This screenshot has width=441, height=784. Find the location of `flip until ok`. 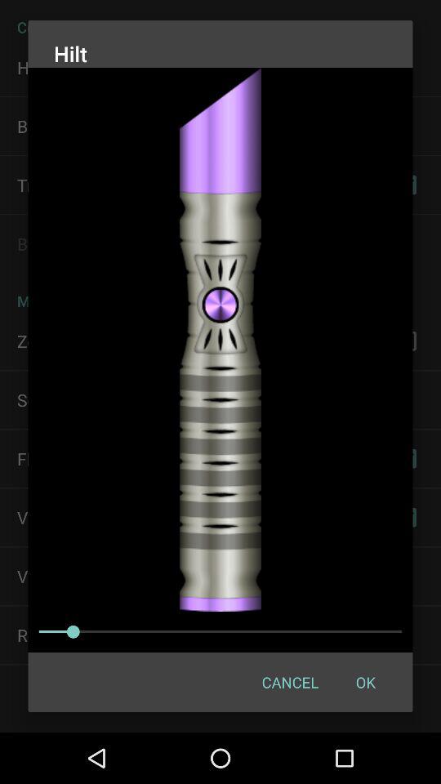

flip until ok is located at coordinates (365, 681).